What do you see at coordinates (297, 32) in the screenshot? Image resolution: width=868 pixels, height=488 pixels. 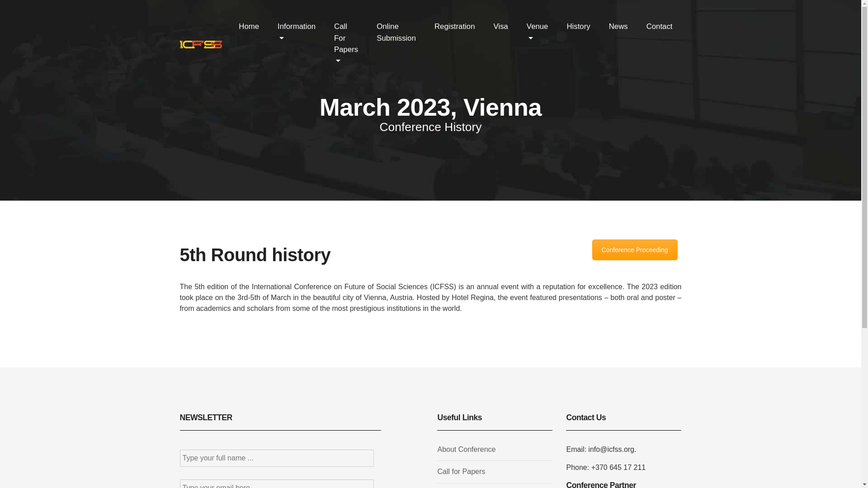 I see `Information` at bounding box center [297, 32].